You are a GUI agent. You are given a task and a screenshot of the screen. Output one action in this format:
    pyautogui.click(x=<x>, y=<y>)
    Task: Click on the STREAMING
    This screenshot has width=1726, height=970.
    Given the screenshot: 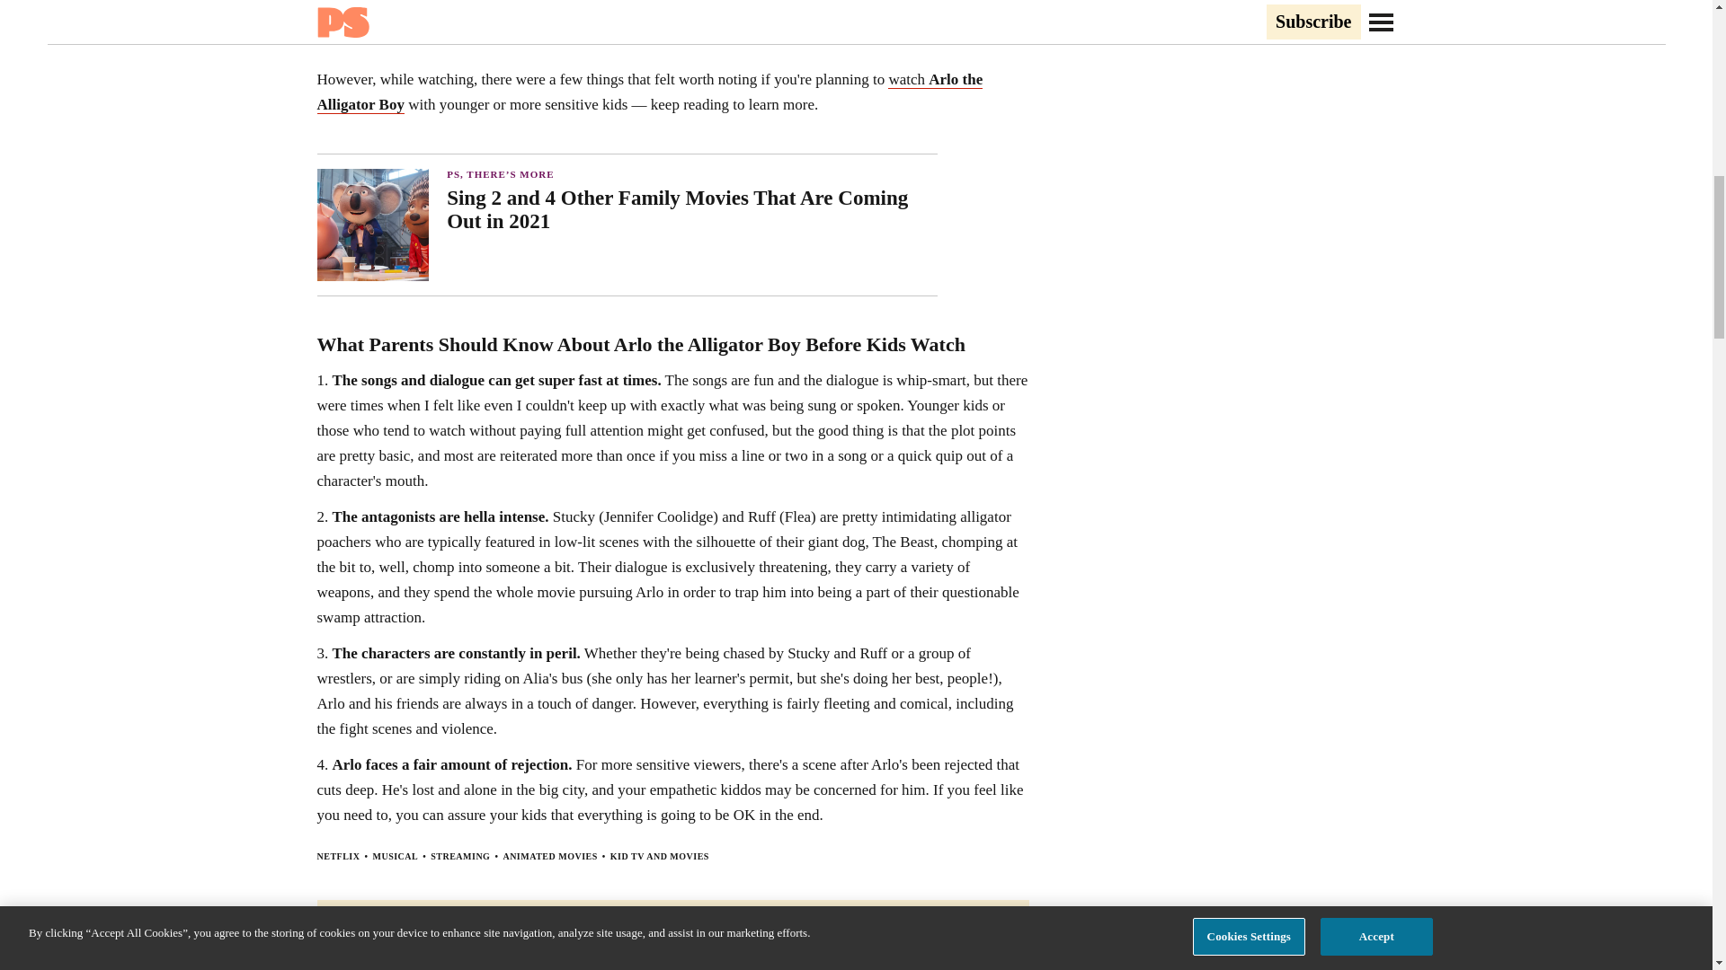 What is the action you would take?
    pyautogui.click(x=460, y=857)
    